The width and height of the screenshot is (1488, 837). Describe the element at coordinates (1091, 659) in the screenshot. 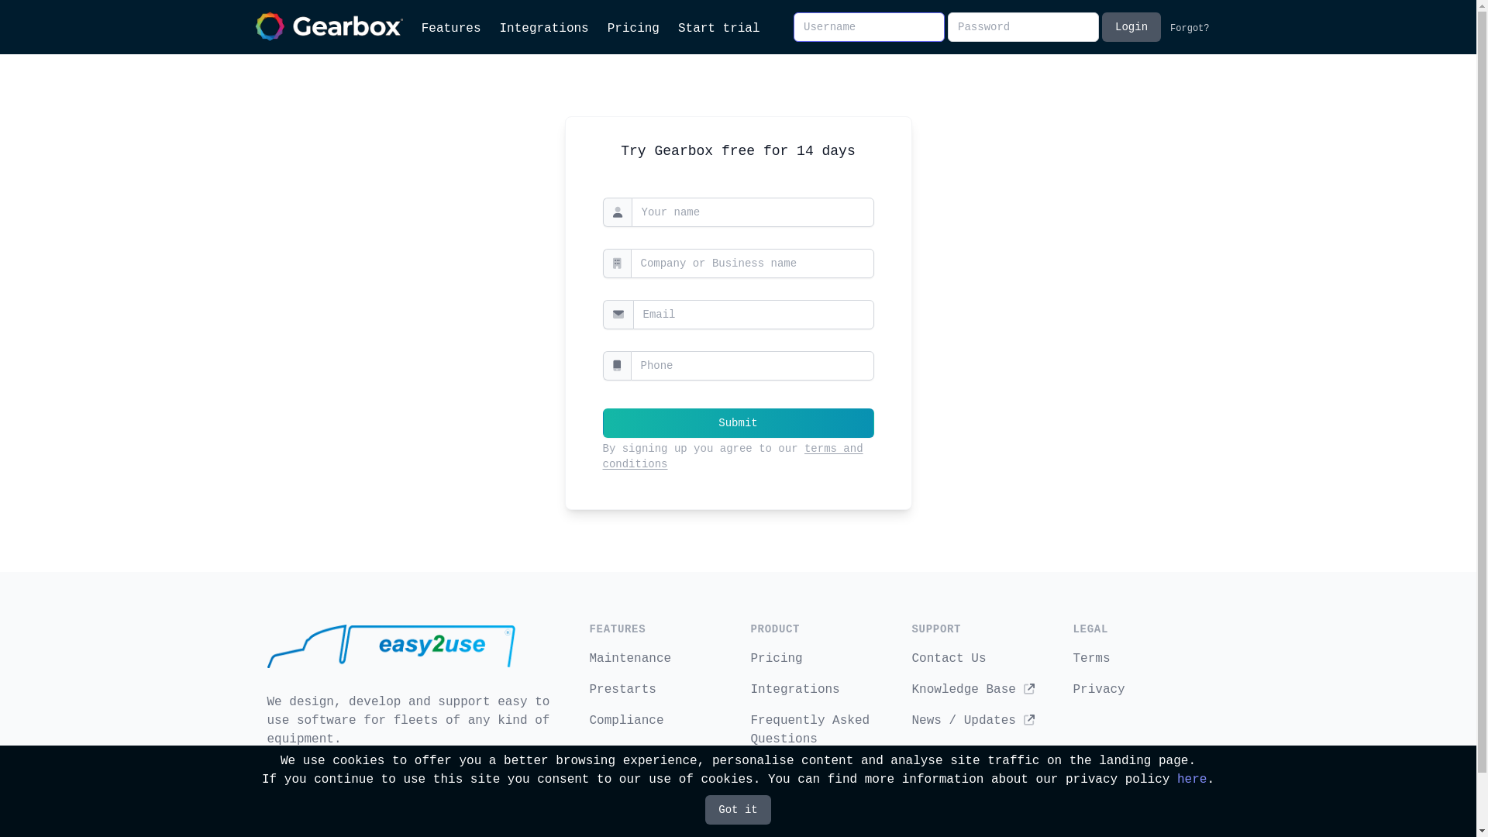

I see `Terms` at that location.